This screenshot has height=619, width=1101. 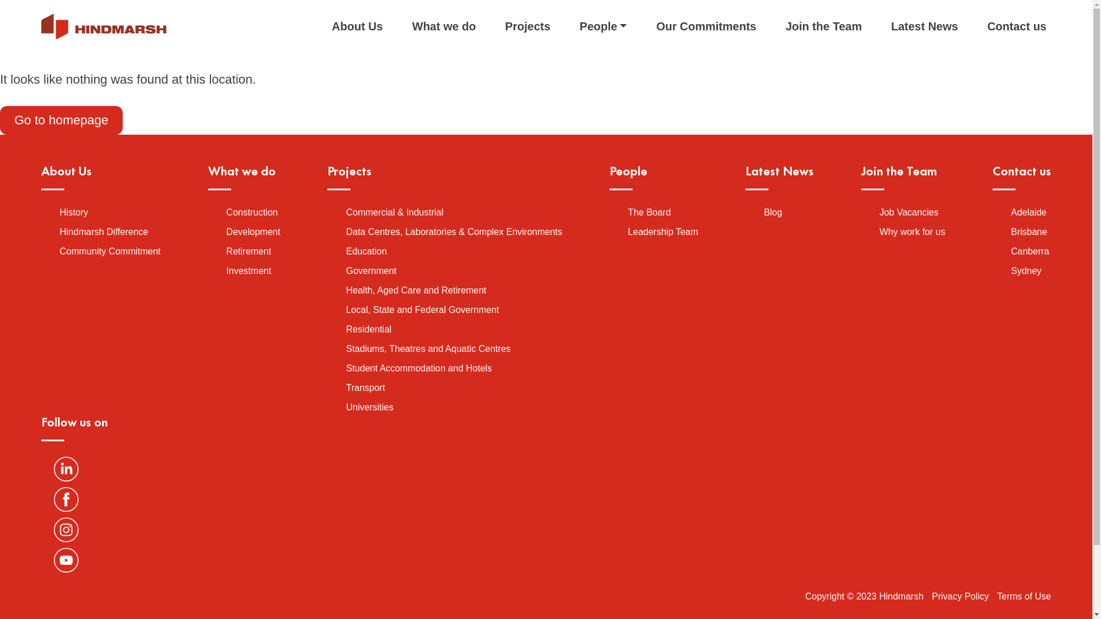 I want to click on Universities, so click(x=369, y=407).